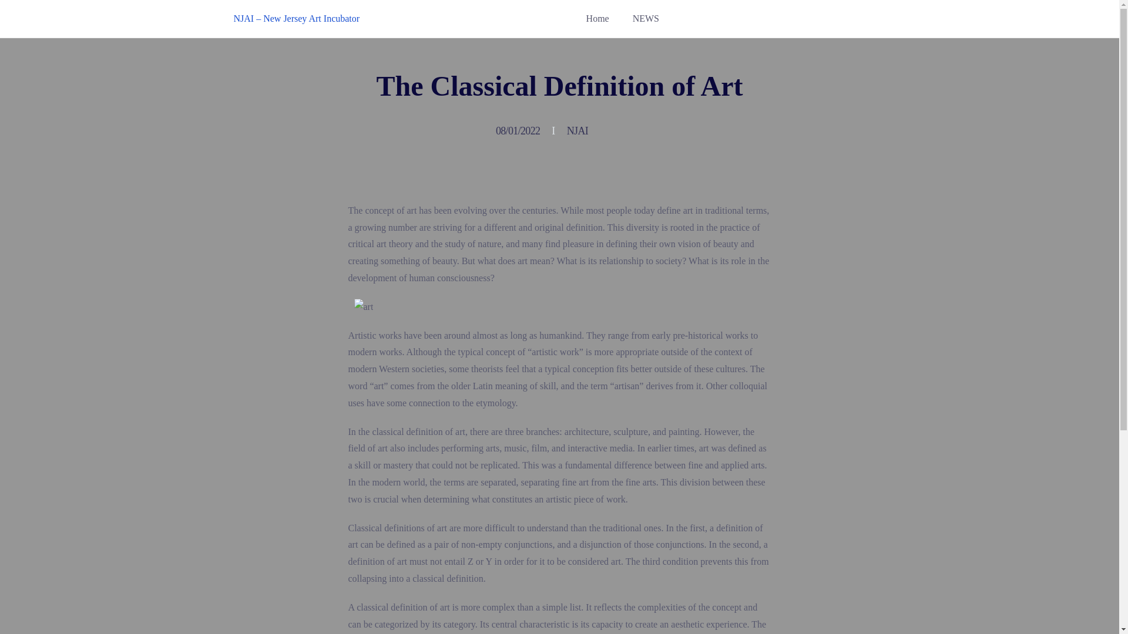  Describe the element at coordinates (646, 19) in the screenshot. I see `NEWS` at that location.